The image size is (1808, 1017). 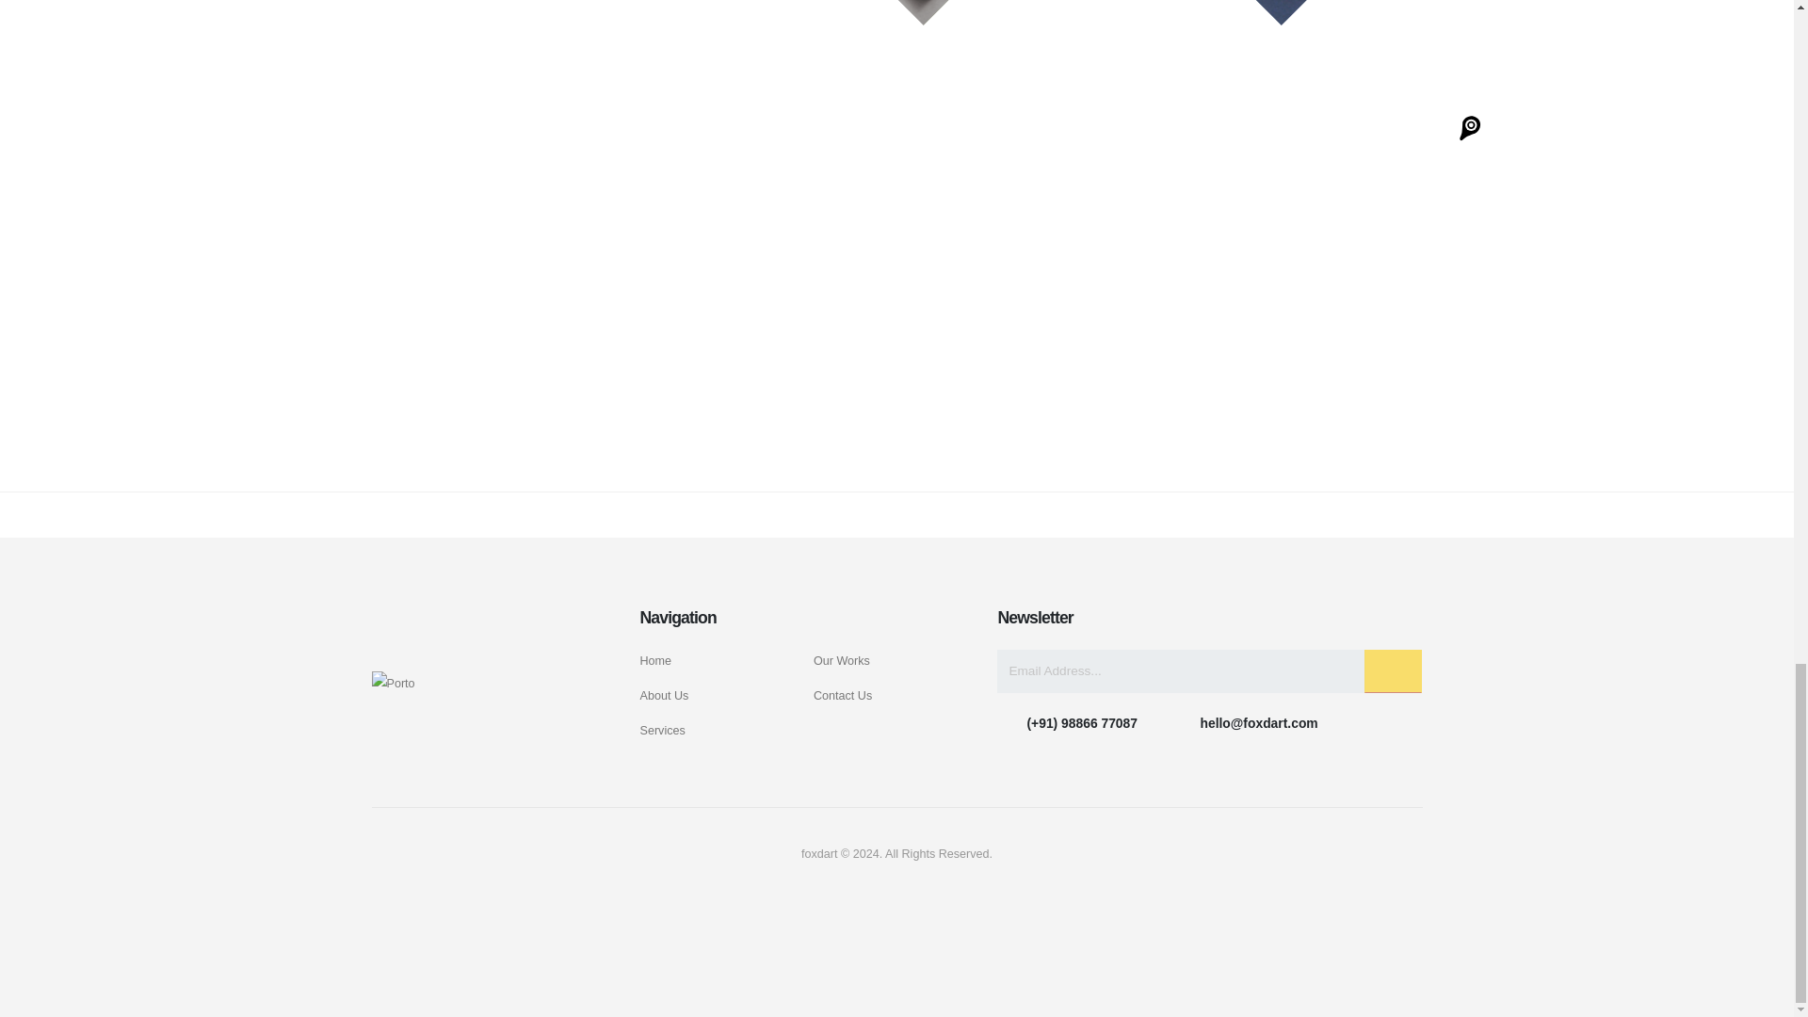 What do you see at coordinates (664, 696) in the screenshot?
I see `About Us` at bounding box center [664, 696].